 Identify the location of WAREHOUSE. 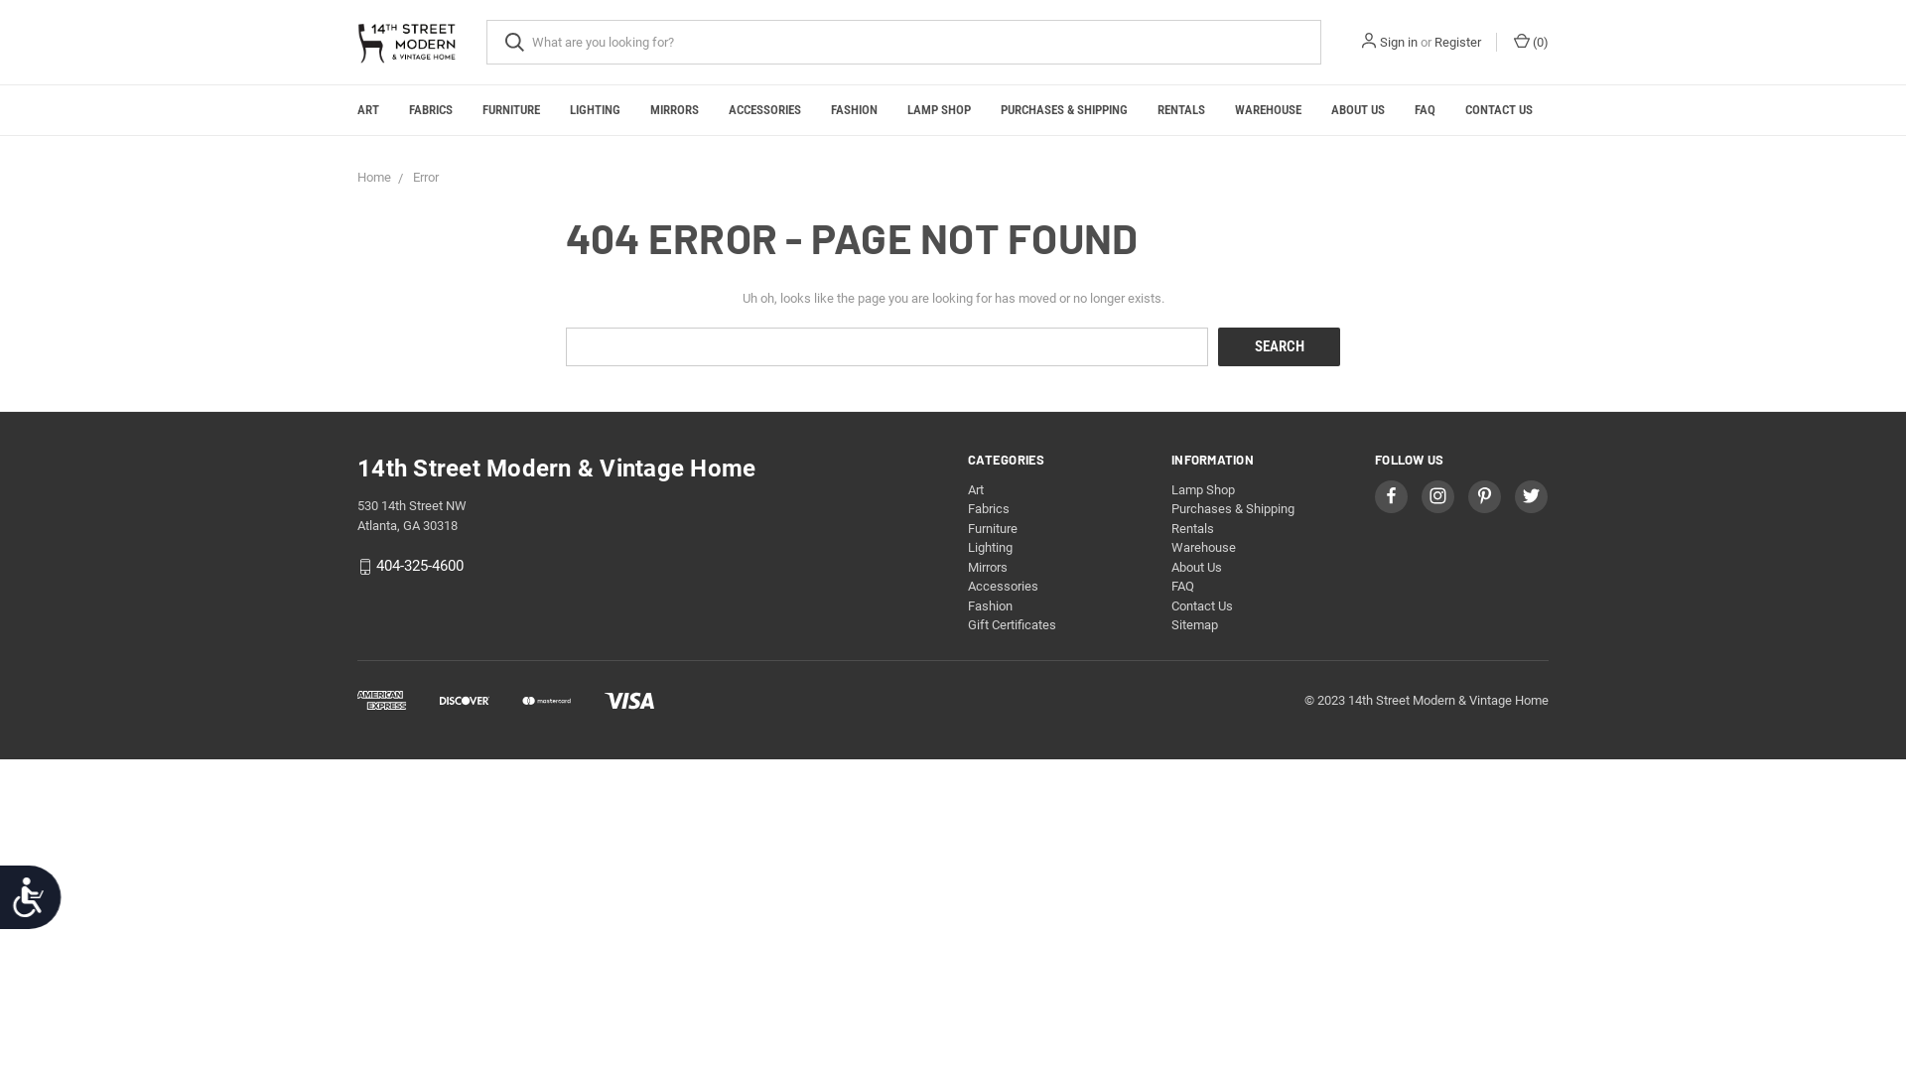
(1269, 110).